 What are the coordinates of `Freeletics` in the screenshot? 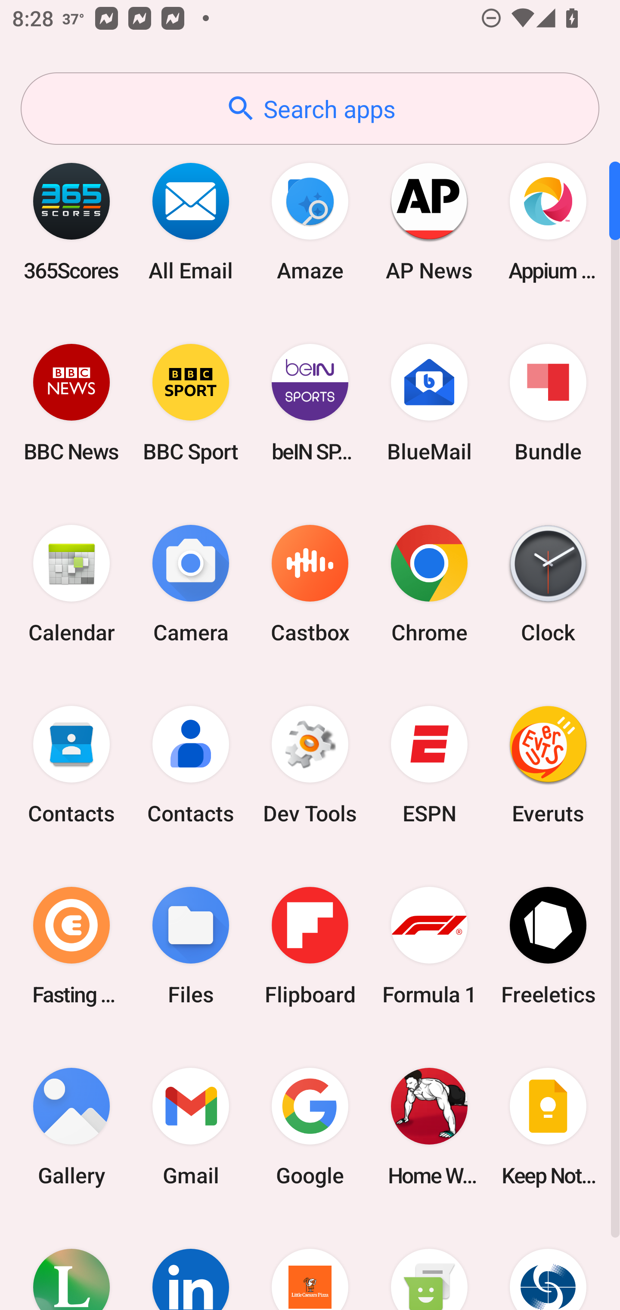 It's located at (548, 945).